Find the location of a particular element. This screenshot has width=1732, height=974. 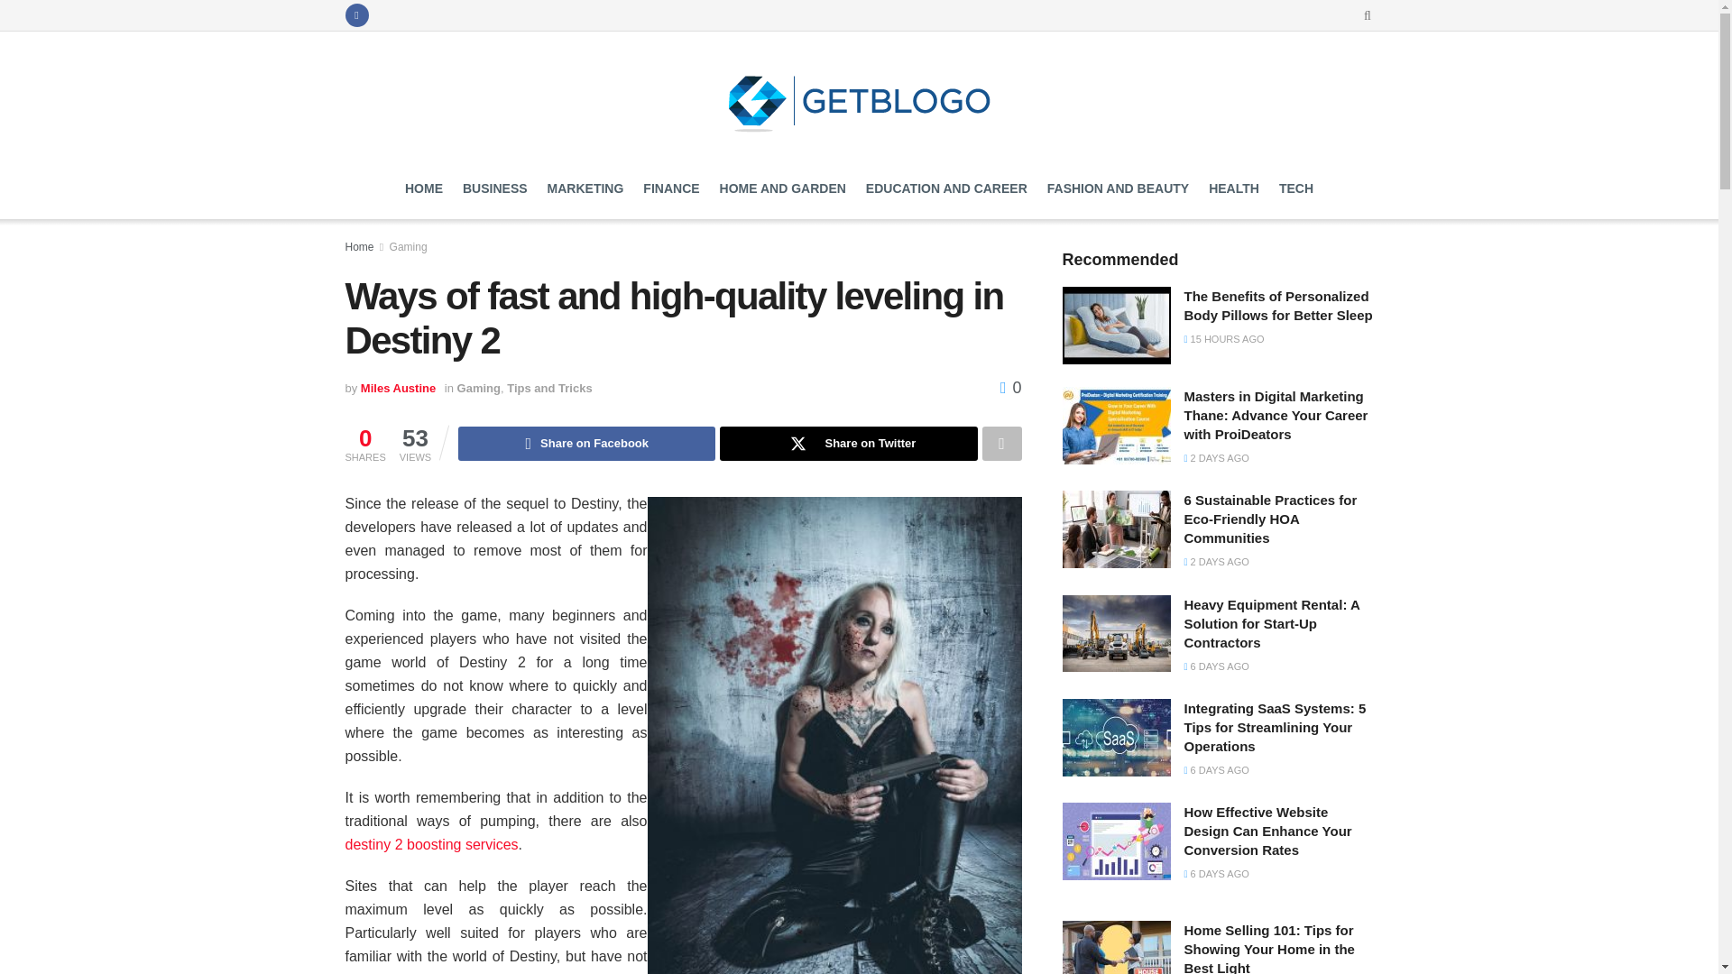

Home is located at coordinates (359, 246).